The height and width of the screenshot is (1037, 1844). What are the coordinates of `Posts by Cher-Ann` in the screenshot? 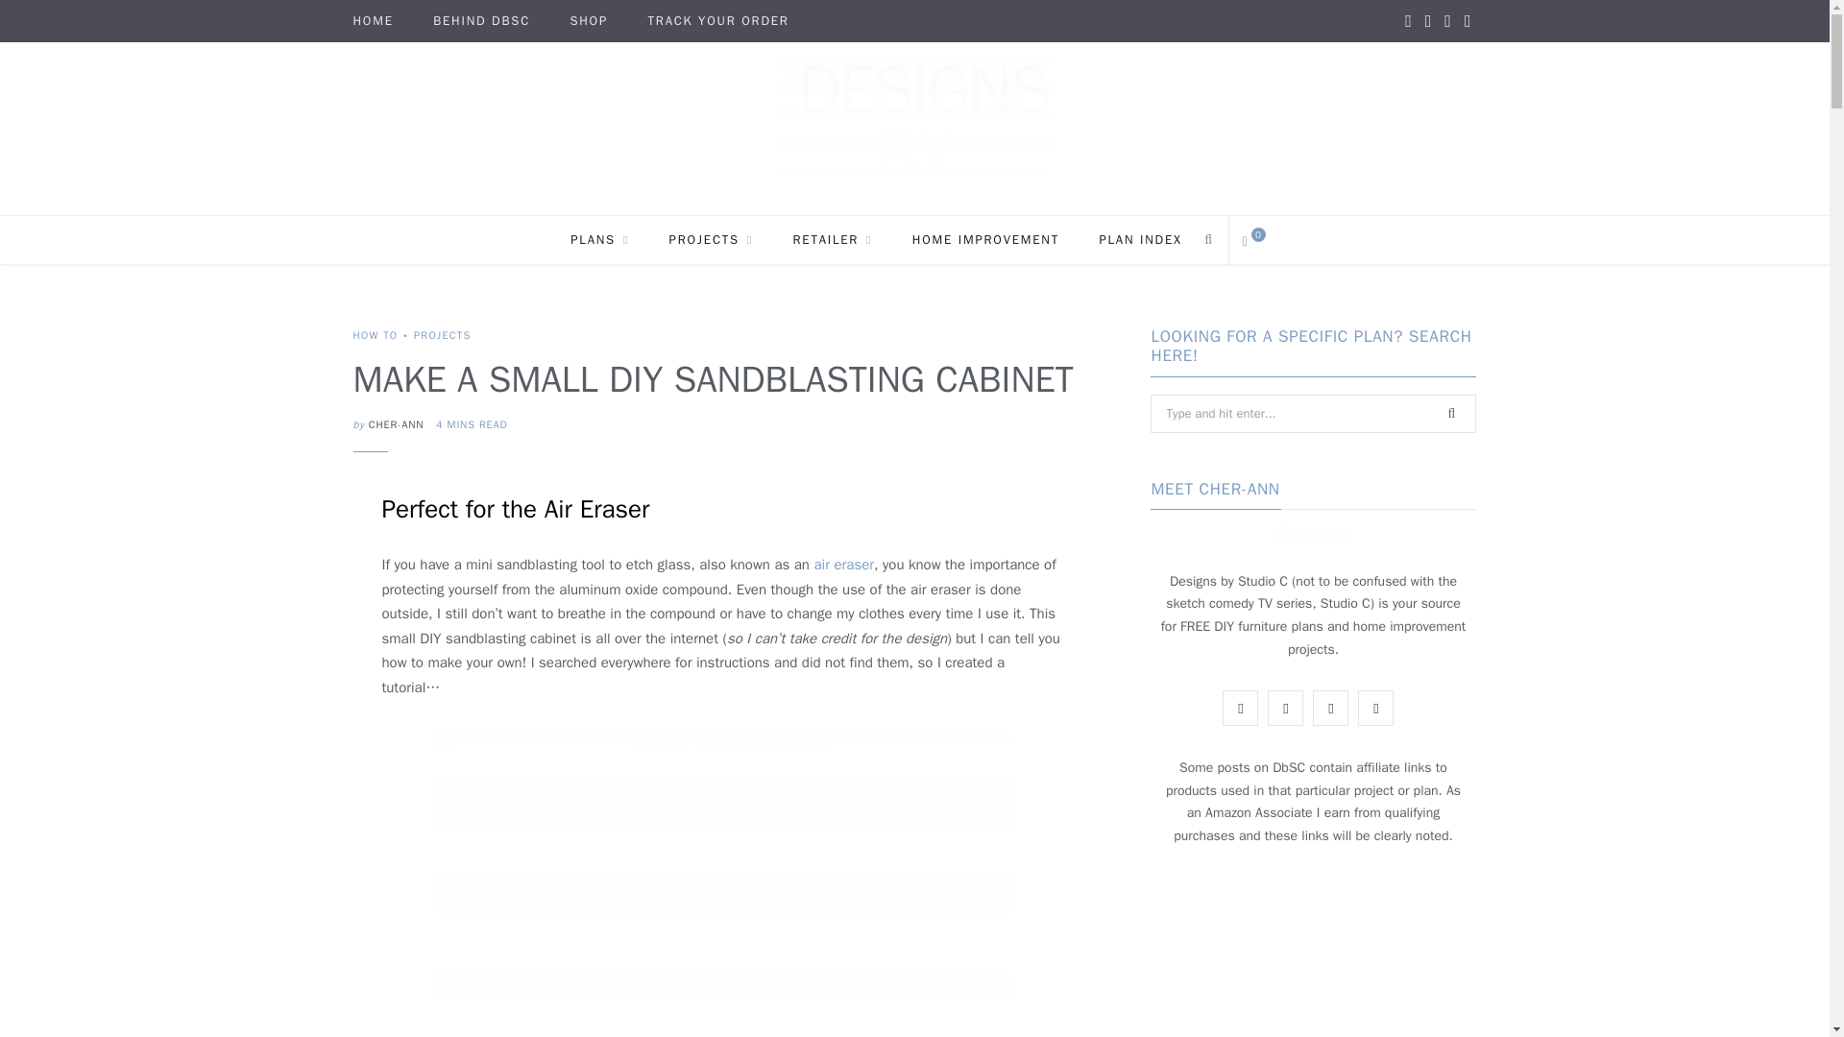 It's located at (396, 424).